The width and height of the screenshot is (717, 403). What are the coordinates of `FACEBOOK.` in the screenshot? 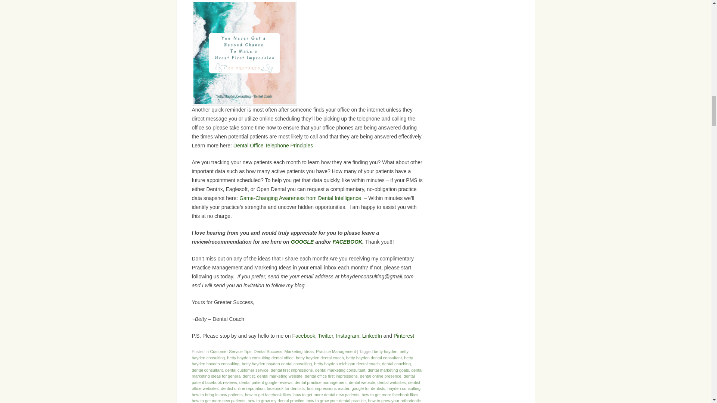 It's located at (348, 242).